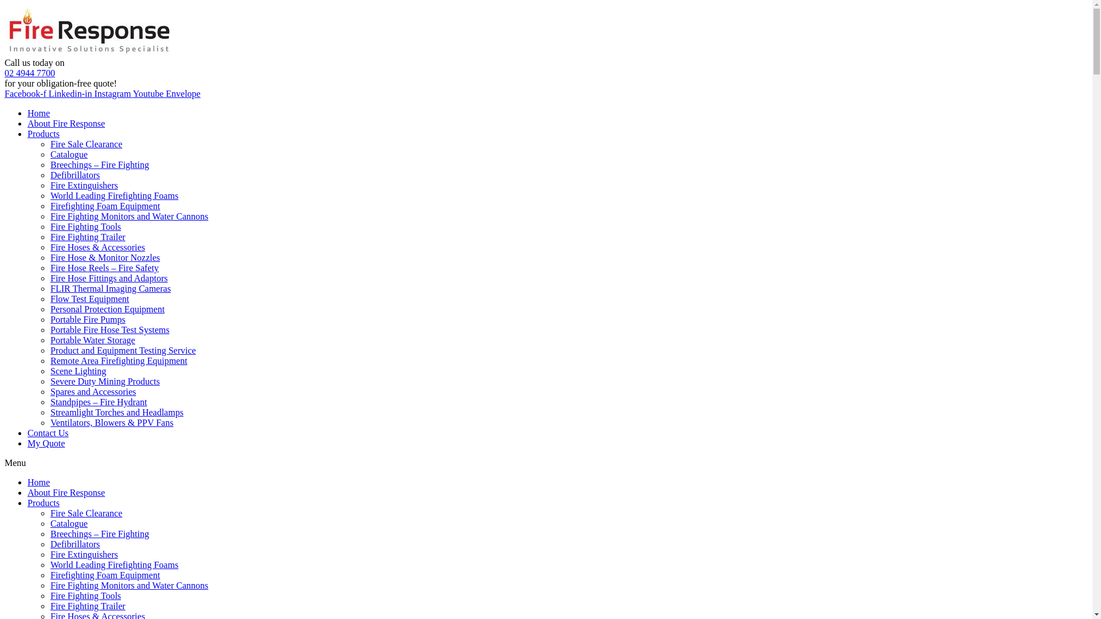 Image resolution: width=1101 pixels, height=619 pixels. What do you see at coordinates (86, 596) in the screenshot?
I see `Fire Fighting Tools` at bounding box center [86, 596].